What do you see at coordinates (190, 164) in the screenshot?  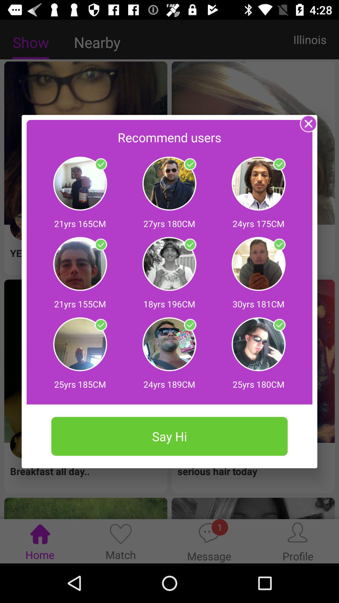 I see `like` at bounding box center [190, 164].